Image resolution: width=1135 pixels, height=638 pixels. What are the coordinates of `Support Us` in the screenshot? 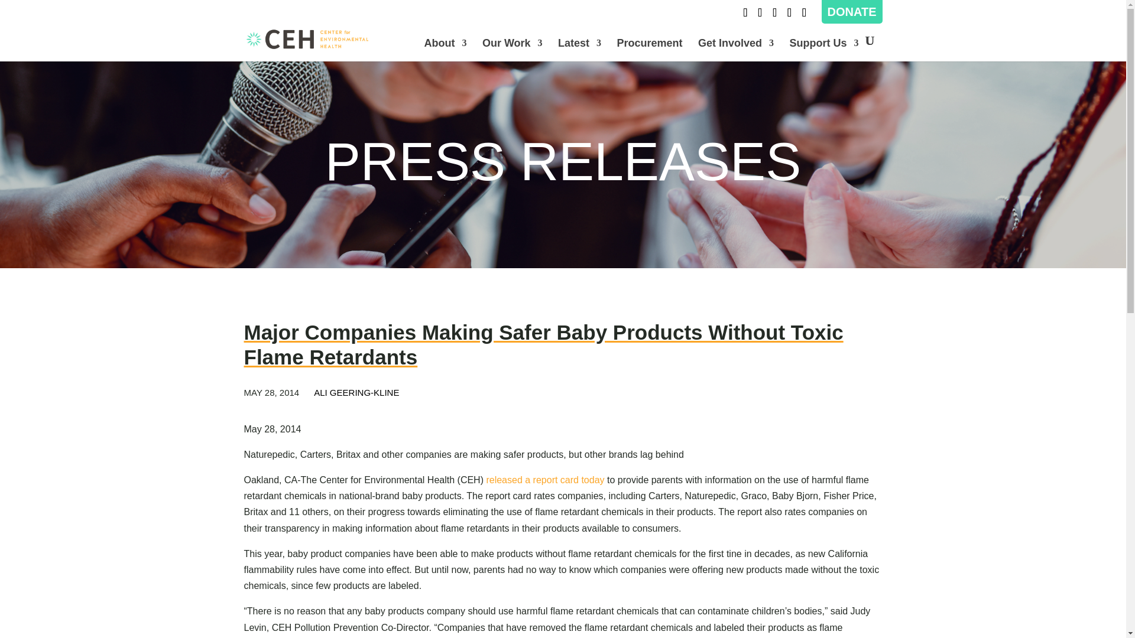 It's located at (824, 50).